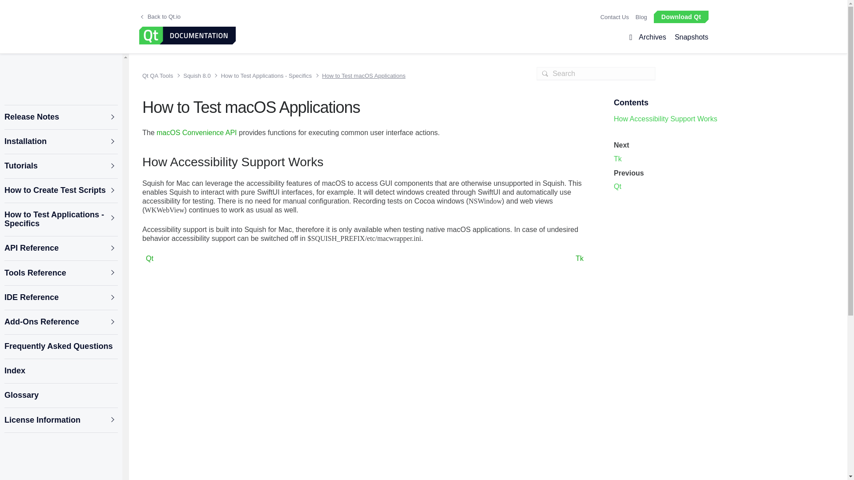 The height and width of the screenshot is (480, 854). What do you see at coordinates (689, 37) in the screenshot?
I see `Snapshots` at bounding box center [689, 37].